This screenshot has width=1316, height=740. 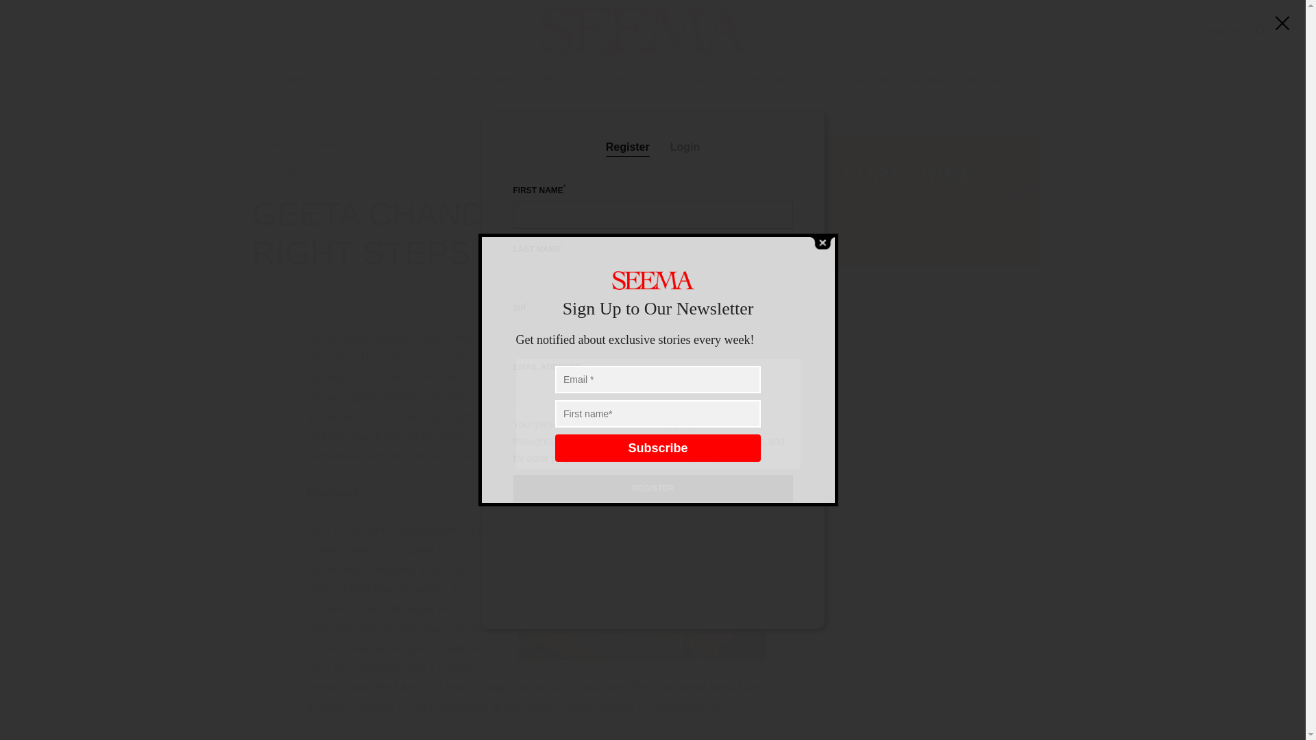 What do you see at coordinates (644, 30) in the screenshot?
I see `Seema` at bounding box center [644, 30].